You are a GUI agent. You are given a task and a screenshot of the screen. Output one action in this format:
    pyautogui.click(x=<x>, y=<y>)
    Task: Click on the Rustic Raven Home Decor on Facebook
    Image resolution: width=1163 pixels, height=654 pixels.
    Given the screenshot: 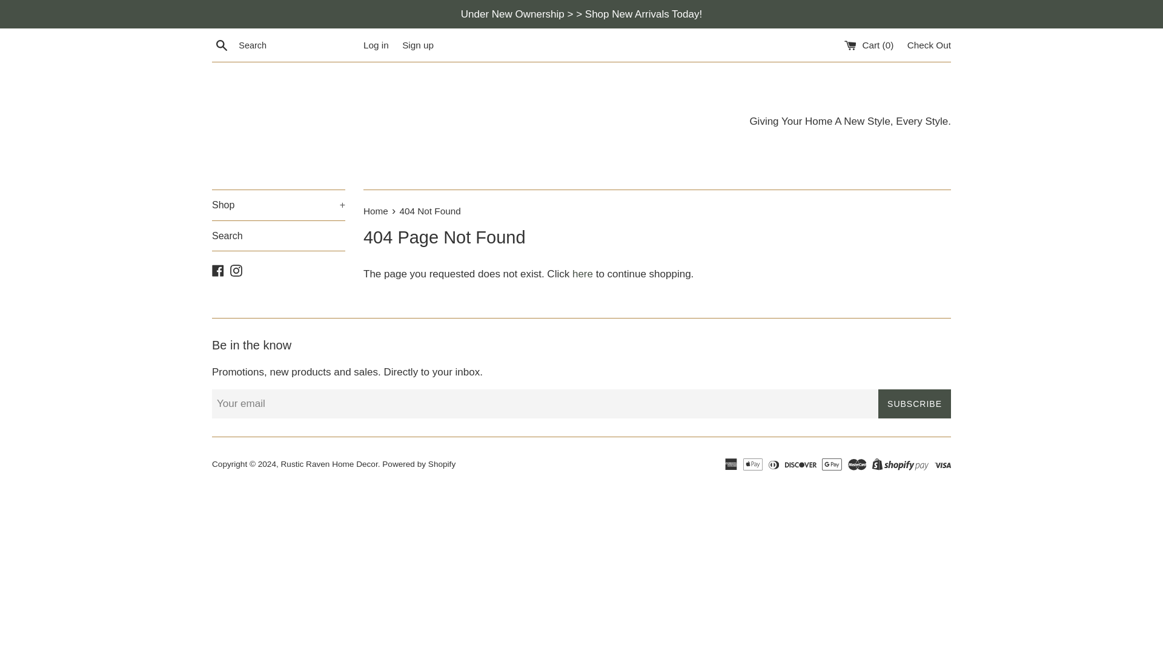 What is the action you would take?
    pyautogui.click(x=218, y=269)
    